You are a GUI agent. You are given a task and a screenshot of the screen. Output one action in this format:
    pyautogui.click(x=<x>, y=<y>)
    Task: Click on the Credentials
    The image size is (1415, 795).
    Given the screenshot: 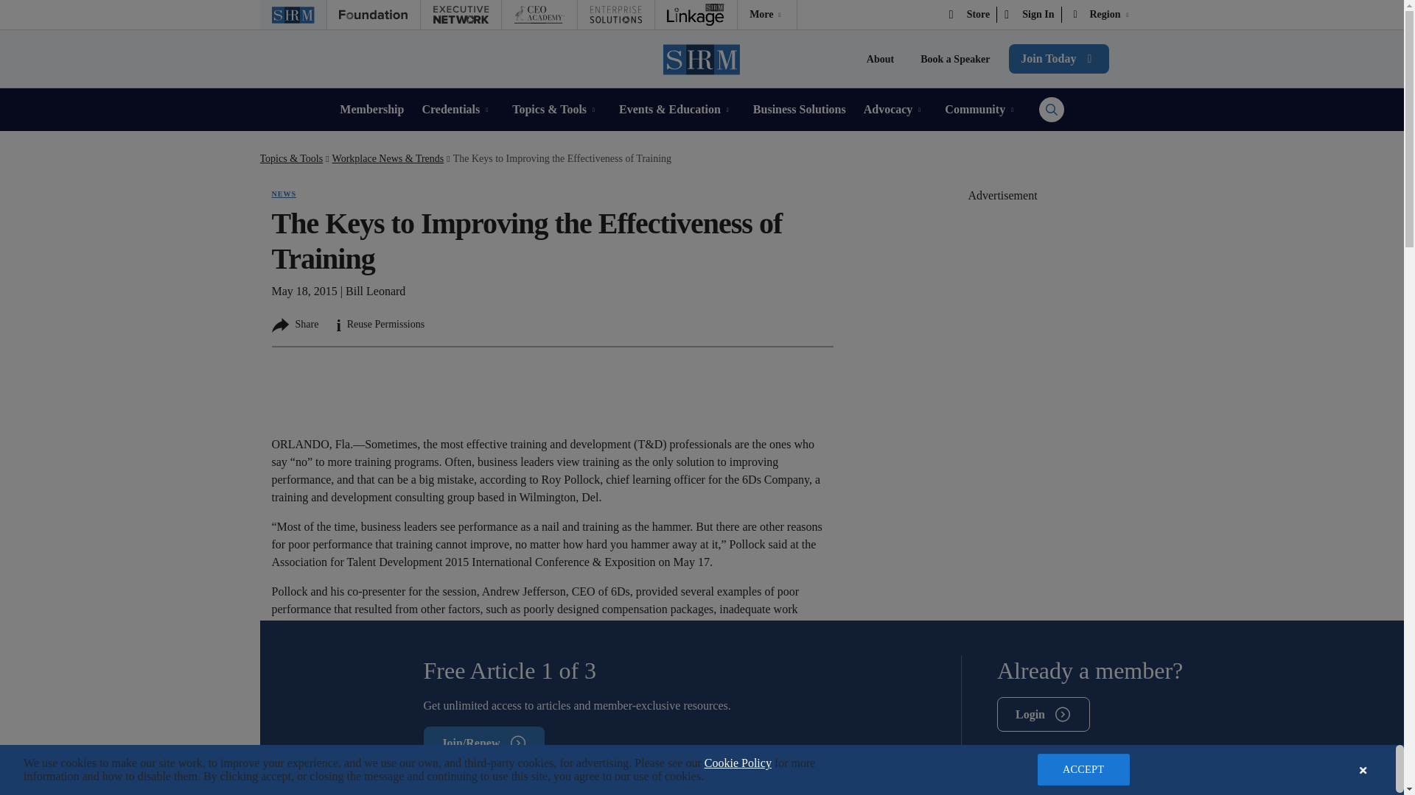 What is the action you would take?
    pyautogui.click(x=458, y=109)
    